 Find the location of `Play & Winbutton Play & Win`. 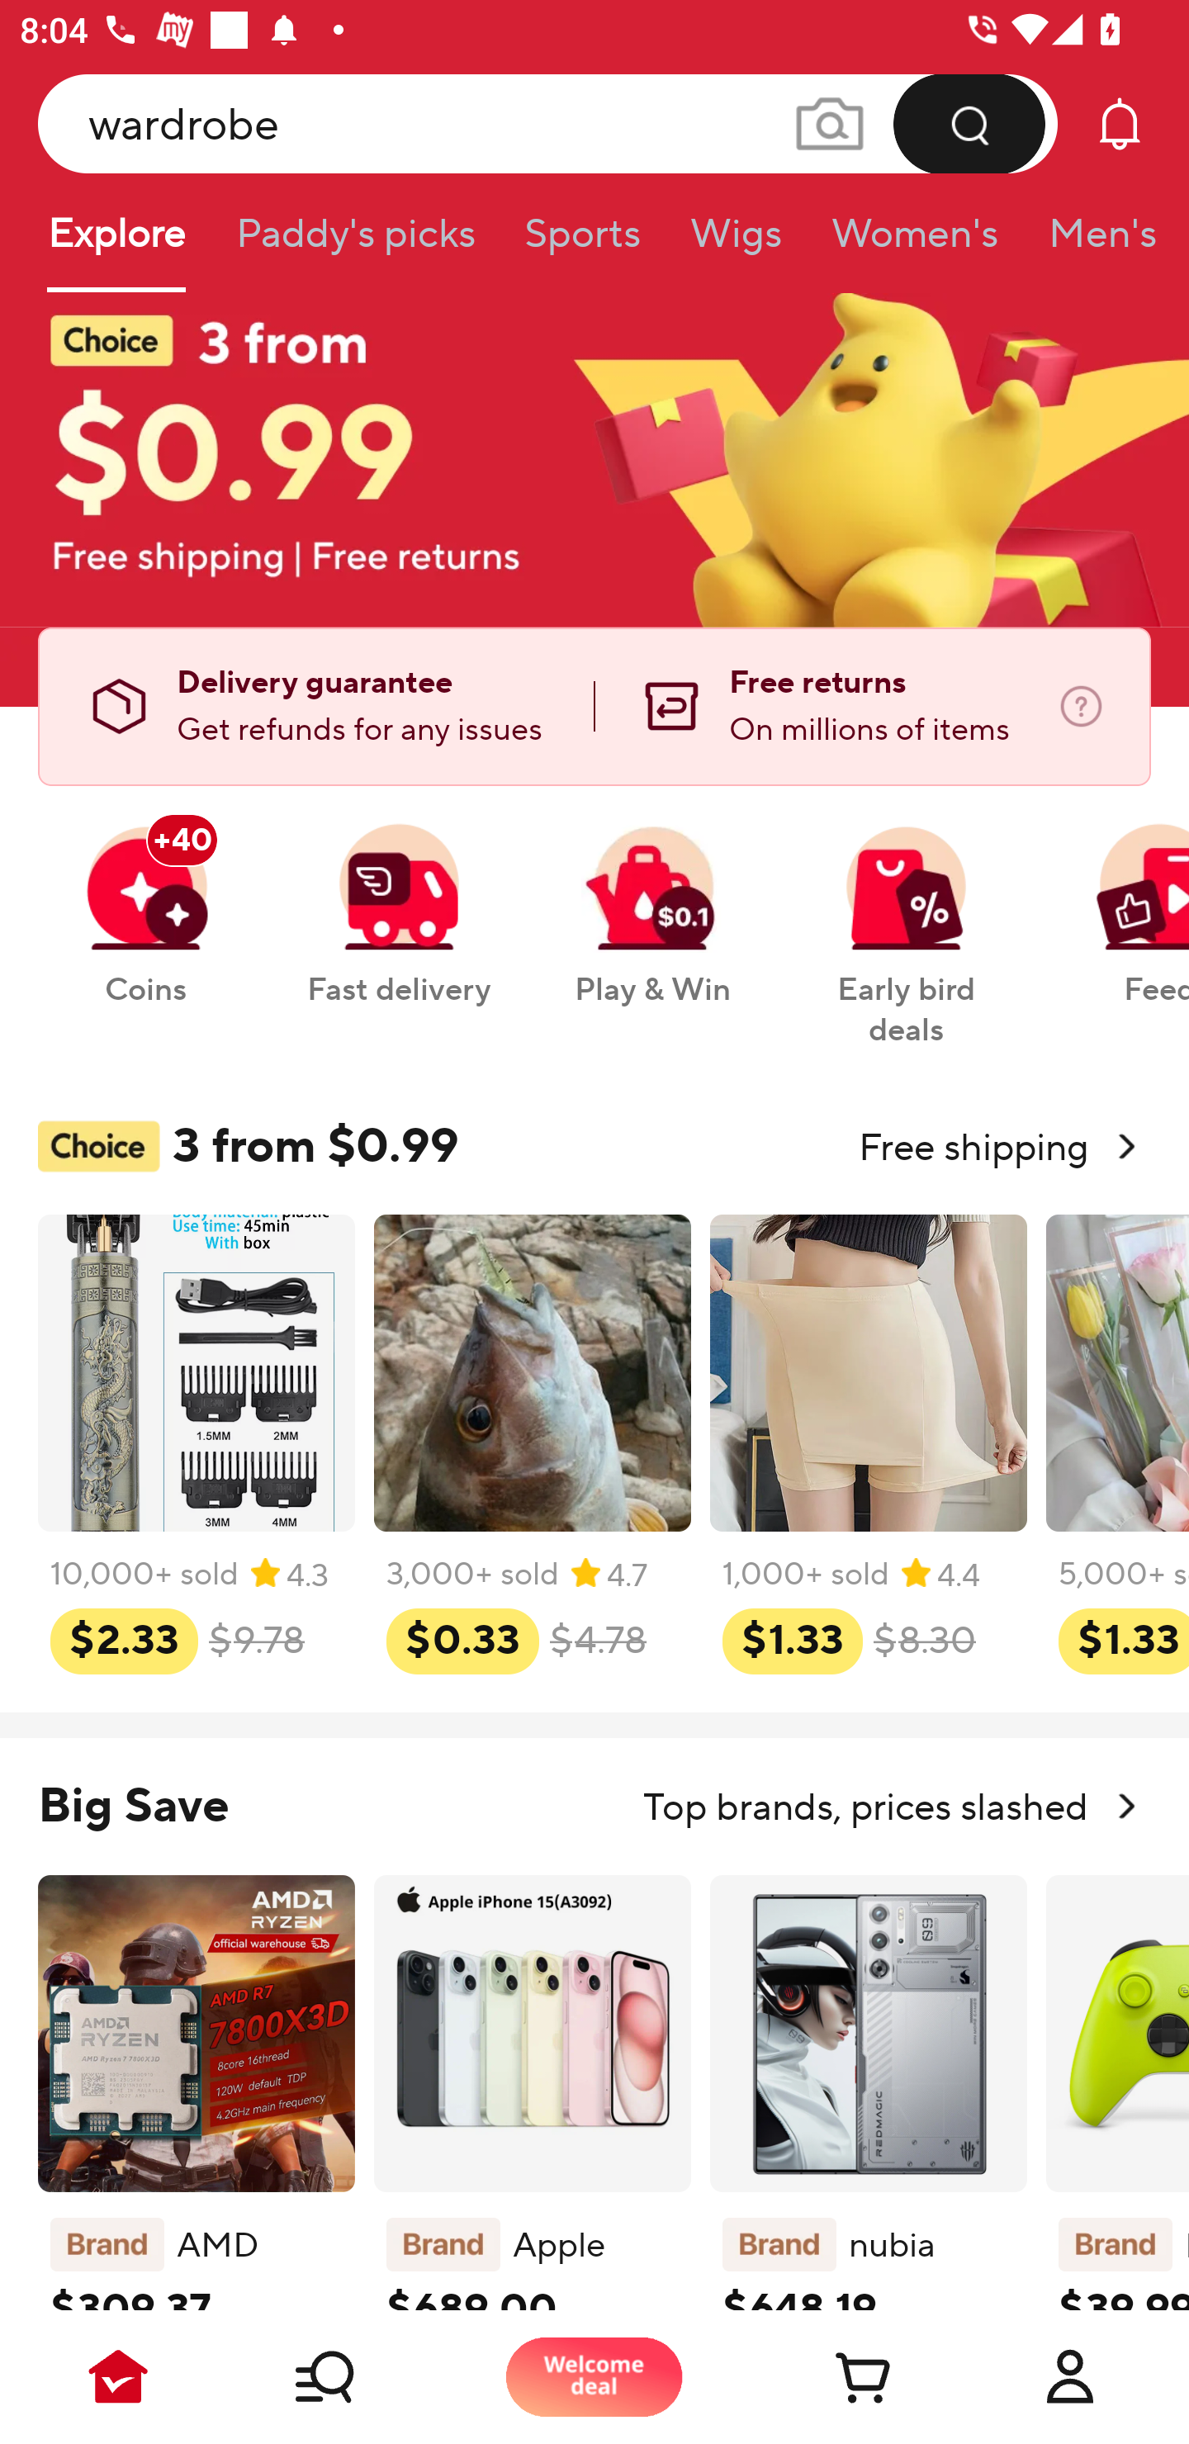

Play & Winbutton Play & Win is located at coordinates (652, 899).